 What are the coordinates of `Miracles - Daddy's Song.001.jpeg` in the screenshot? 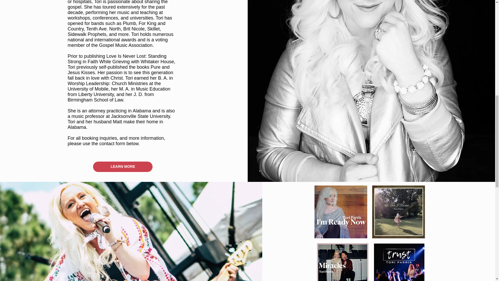 It's located at (343, 261).